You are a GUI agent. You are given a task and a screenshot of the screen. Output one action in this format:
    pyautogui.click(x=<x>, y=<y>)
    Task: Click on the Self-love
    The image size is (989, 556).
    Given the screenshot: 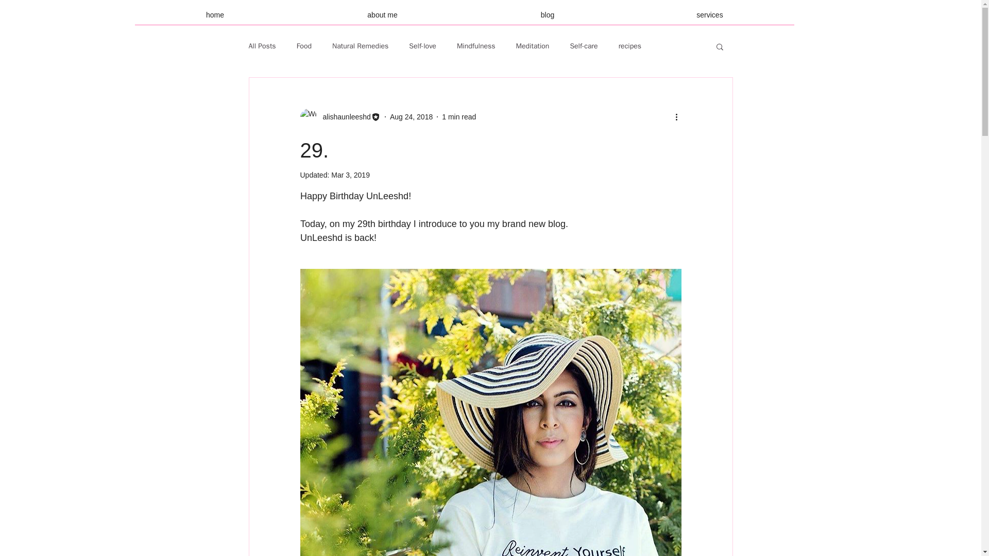 What is the action you would take?
    pyautogui.click(x=422, y=46)
    